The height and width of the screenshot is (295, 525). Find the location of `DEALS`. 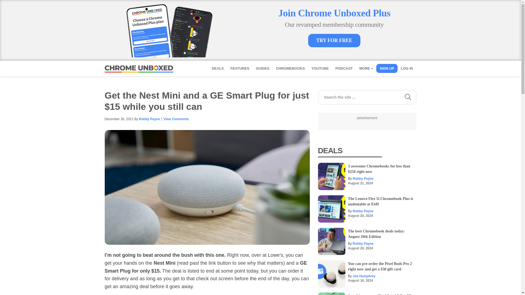

DEALS is located at coordinates (218, 68).